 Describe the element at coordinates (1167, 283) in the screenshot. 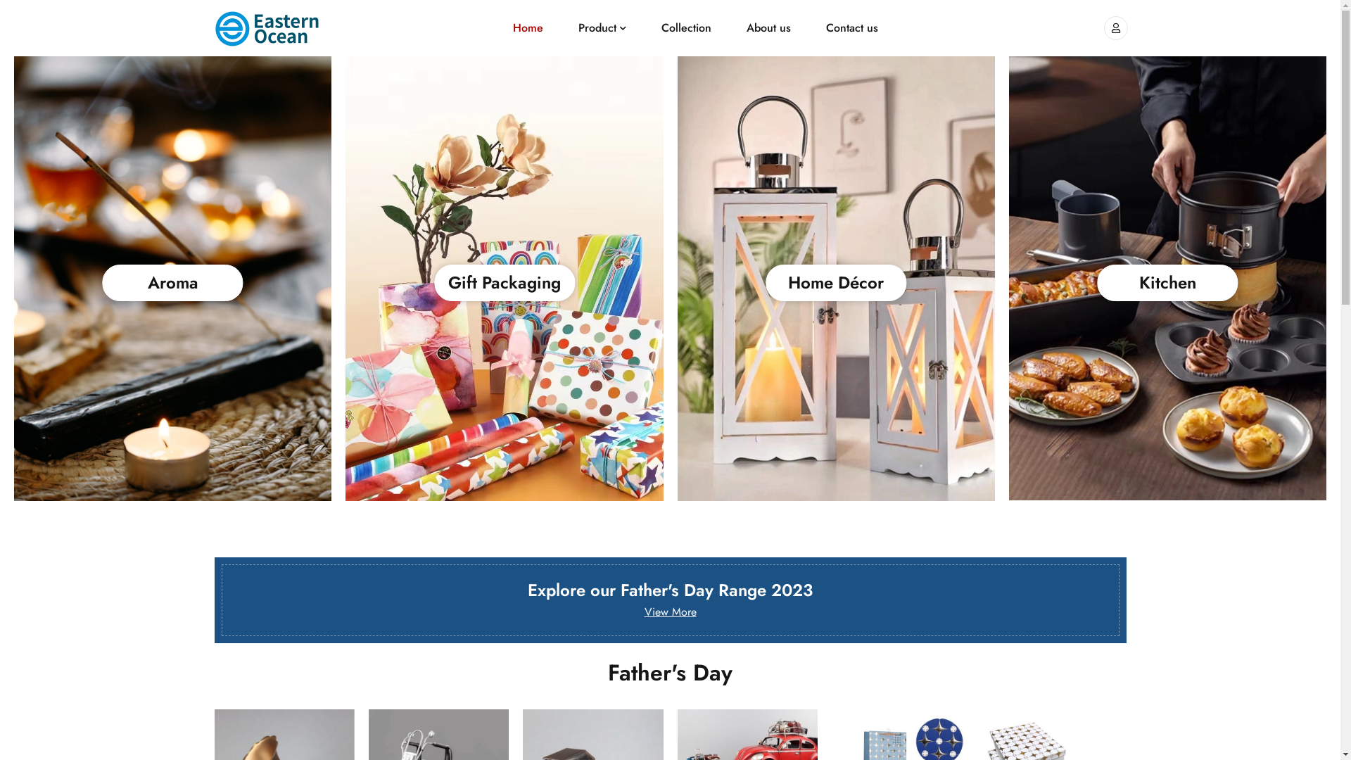

I see `Kitchen` at that location.